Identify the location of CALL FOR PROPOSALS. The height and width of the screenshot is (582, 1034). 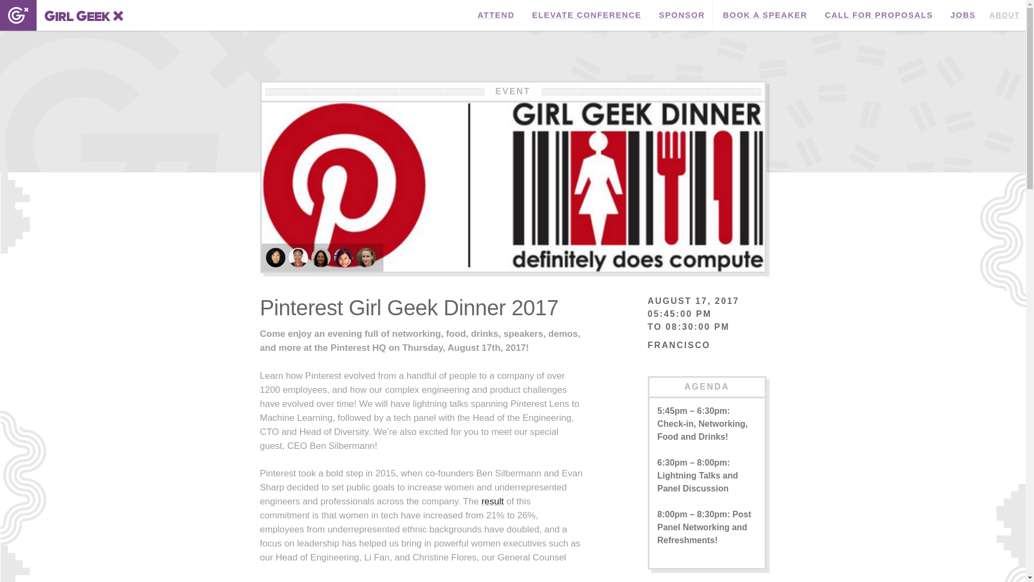
(879, 15).